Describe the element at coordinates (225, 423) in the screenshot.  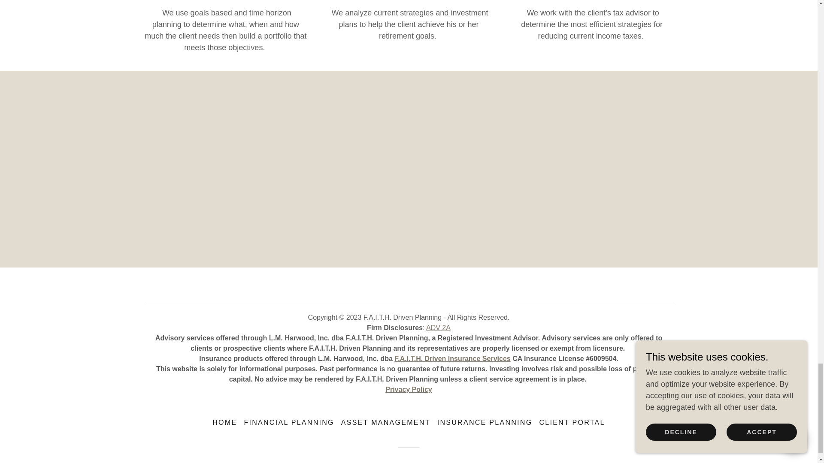
I see `HOME` at that location.